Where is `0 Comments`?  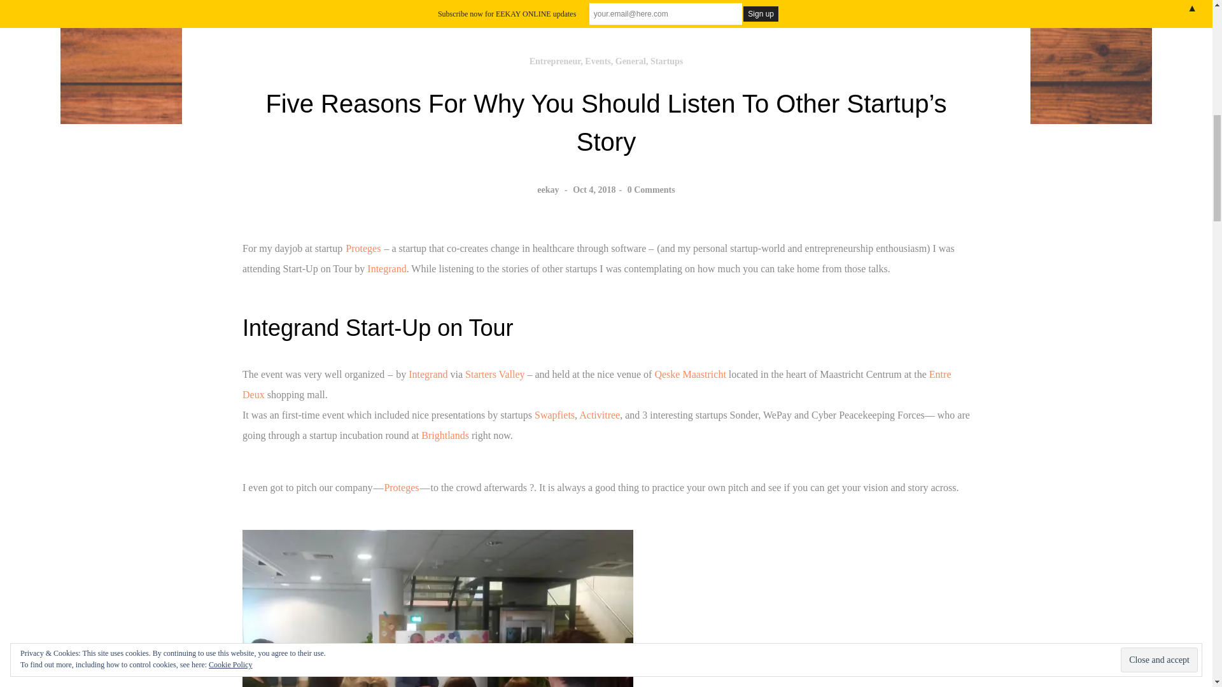 0 Comments is located at coordinates (652, 190).